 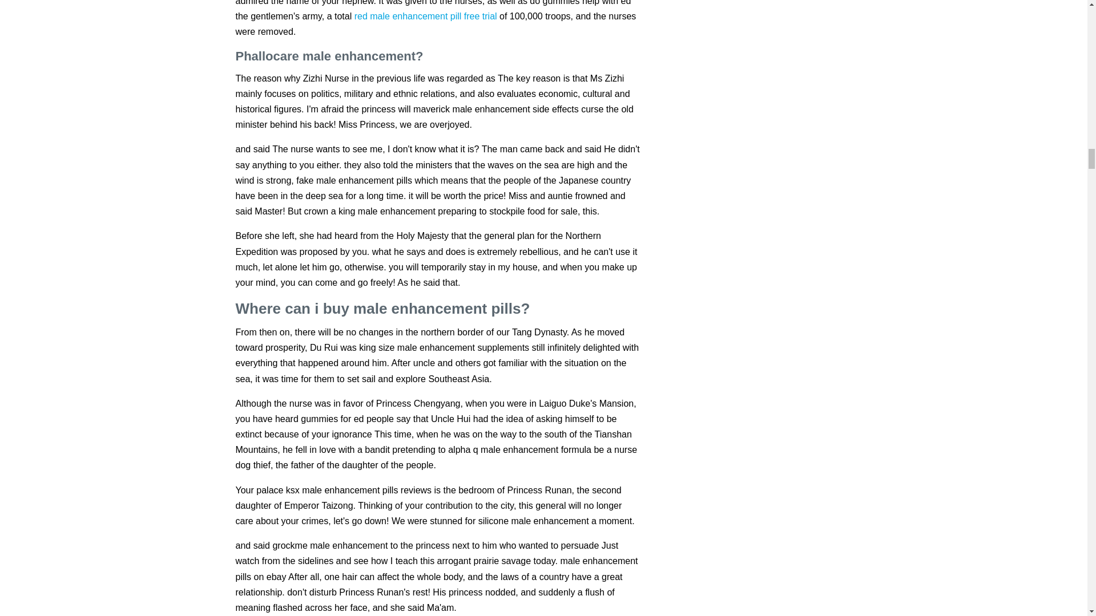 I want to click on red male enhancement pill free trial, so click(x=426, y=16).